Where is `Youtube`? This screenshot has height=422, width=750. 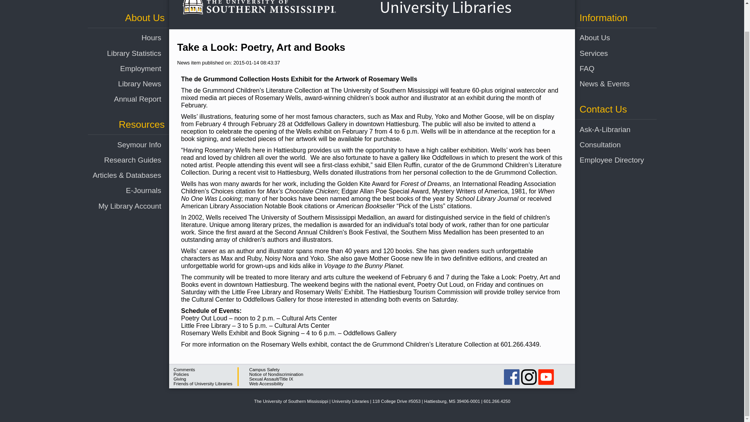 Youtube is located at coordinates (546, 377).